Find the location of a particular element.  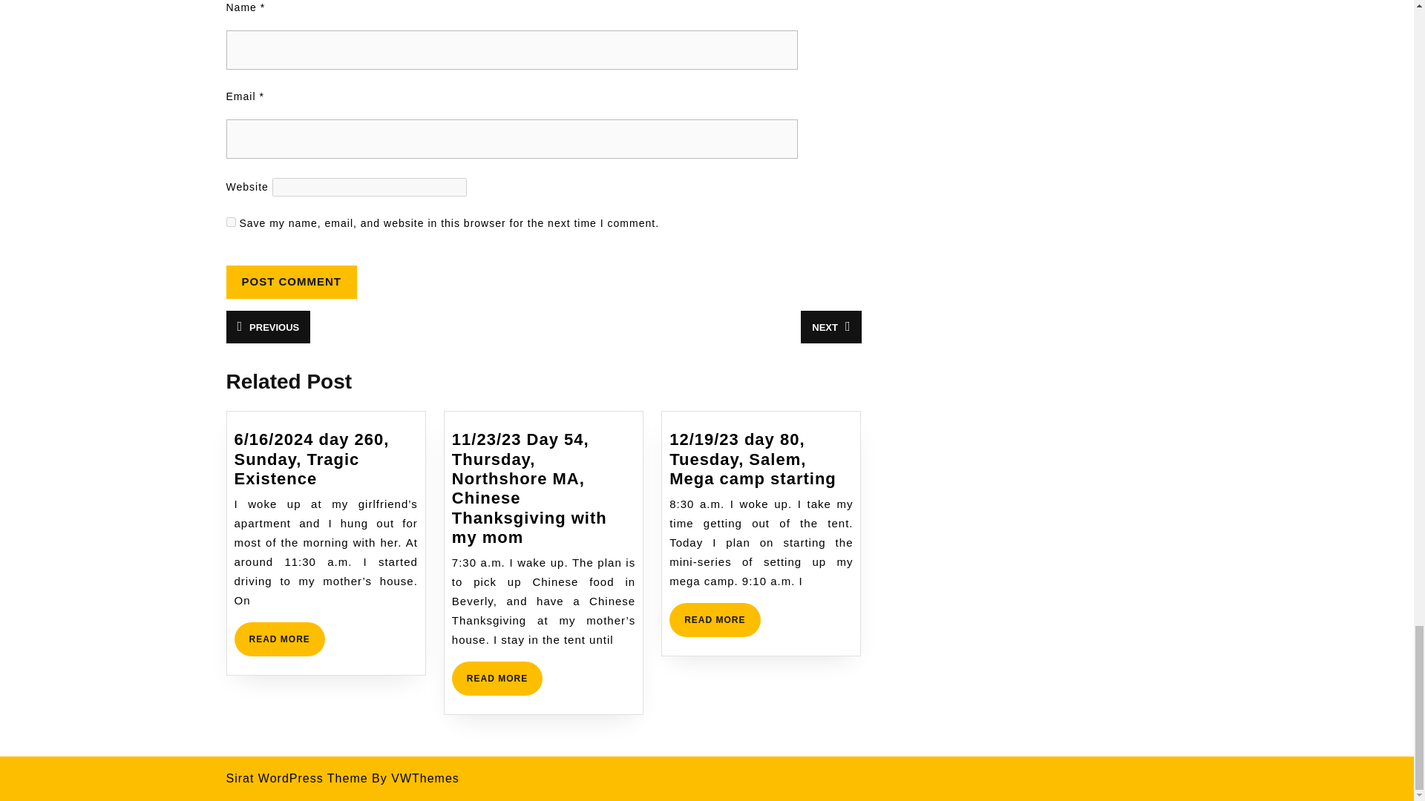

yes is located at coordinates (279, 639).